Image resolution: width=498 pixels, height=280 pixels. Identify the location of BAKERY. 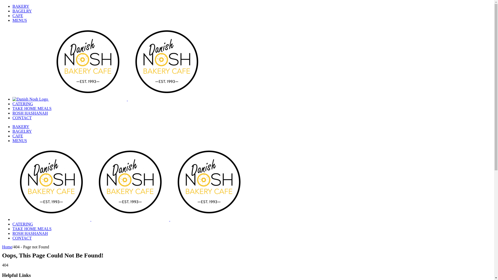
(21, 6).